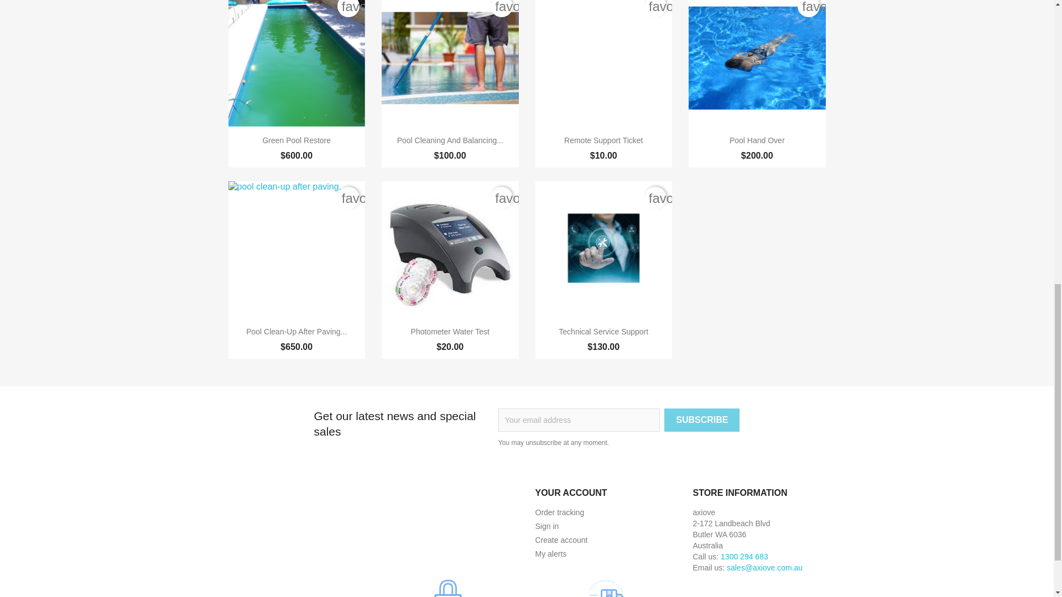 Image resolution: width=1062 pixels, height=597 pixels. Describe the element at coordinates (547, 526) in the screenshot. I see `Log in to your customer account` at that location.